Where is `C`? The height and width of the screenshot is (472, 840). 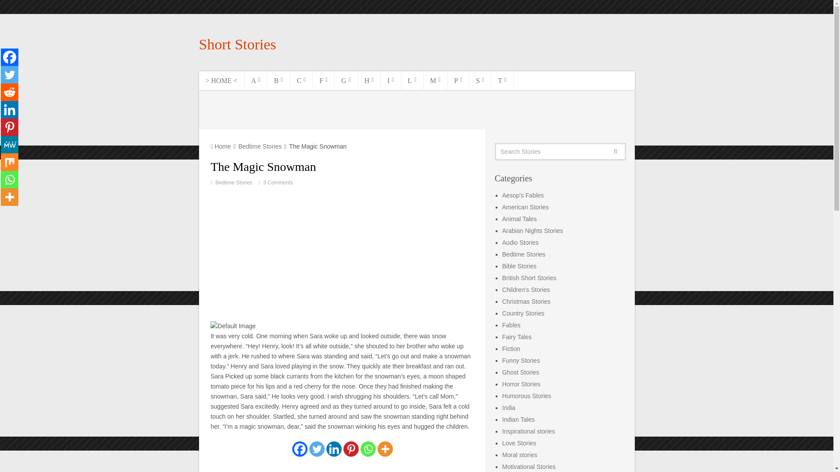
C is located at coordinates (301, 80).